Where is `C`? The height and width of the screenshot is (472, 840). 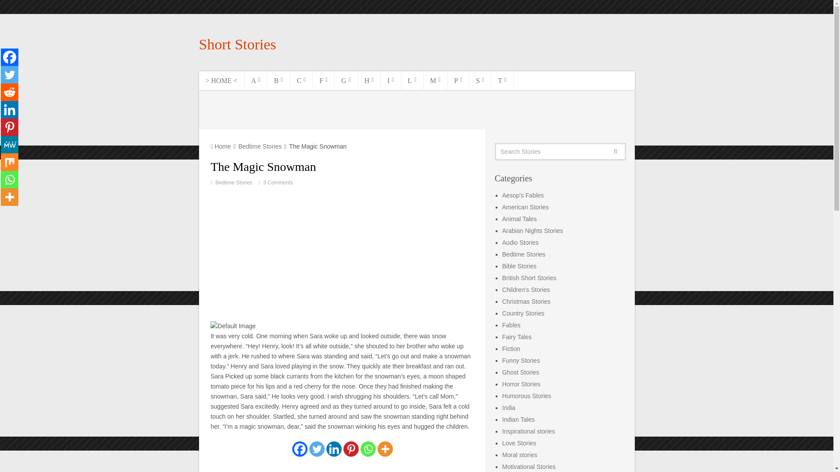
C is located at coordinates (301, 80).